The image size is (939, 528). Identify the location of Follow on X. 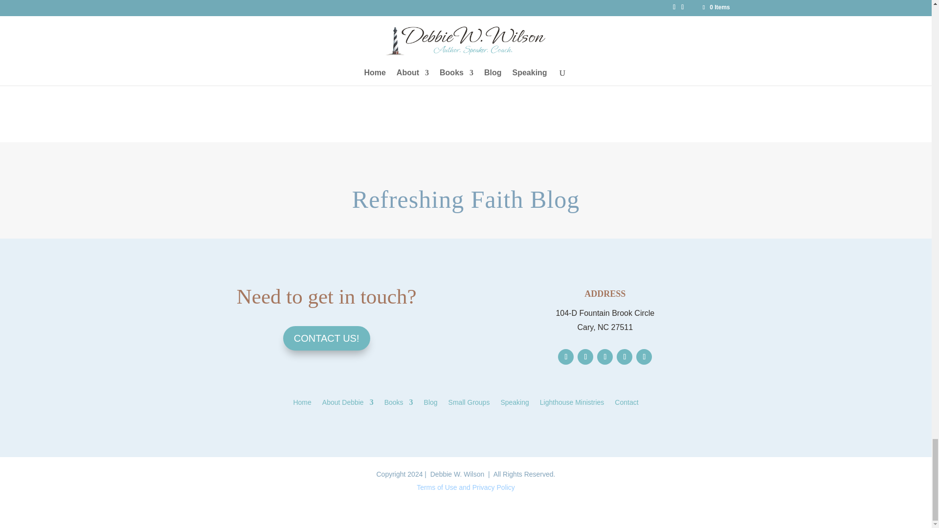
(585, 357).